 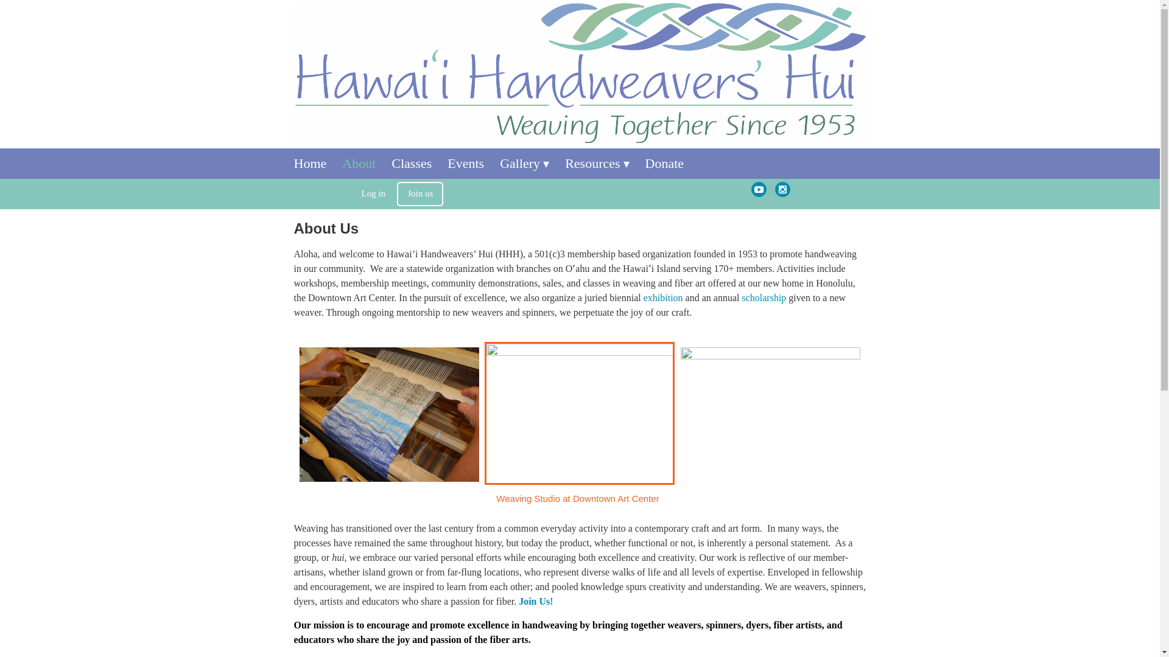 I want to click on Events, so click(x=474, y=163).